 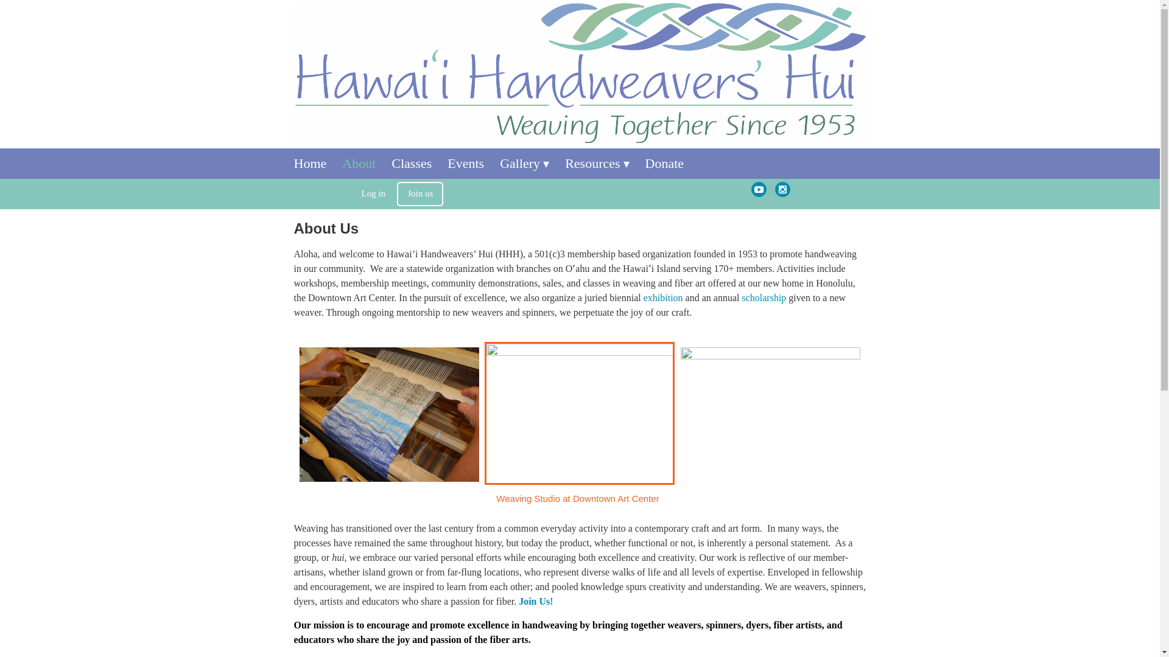 I want to click on Events, so click(x=474, y=163).